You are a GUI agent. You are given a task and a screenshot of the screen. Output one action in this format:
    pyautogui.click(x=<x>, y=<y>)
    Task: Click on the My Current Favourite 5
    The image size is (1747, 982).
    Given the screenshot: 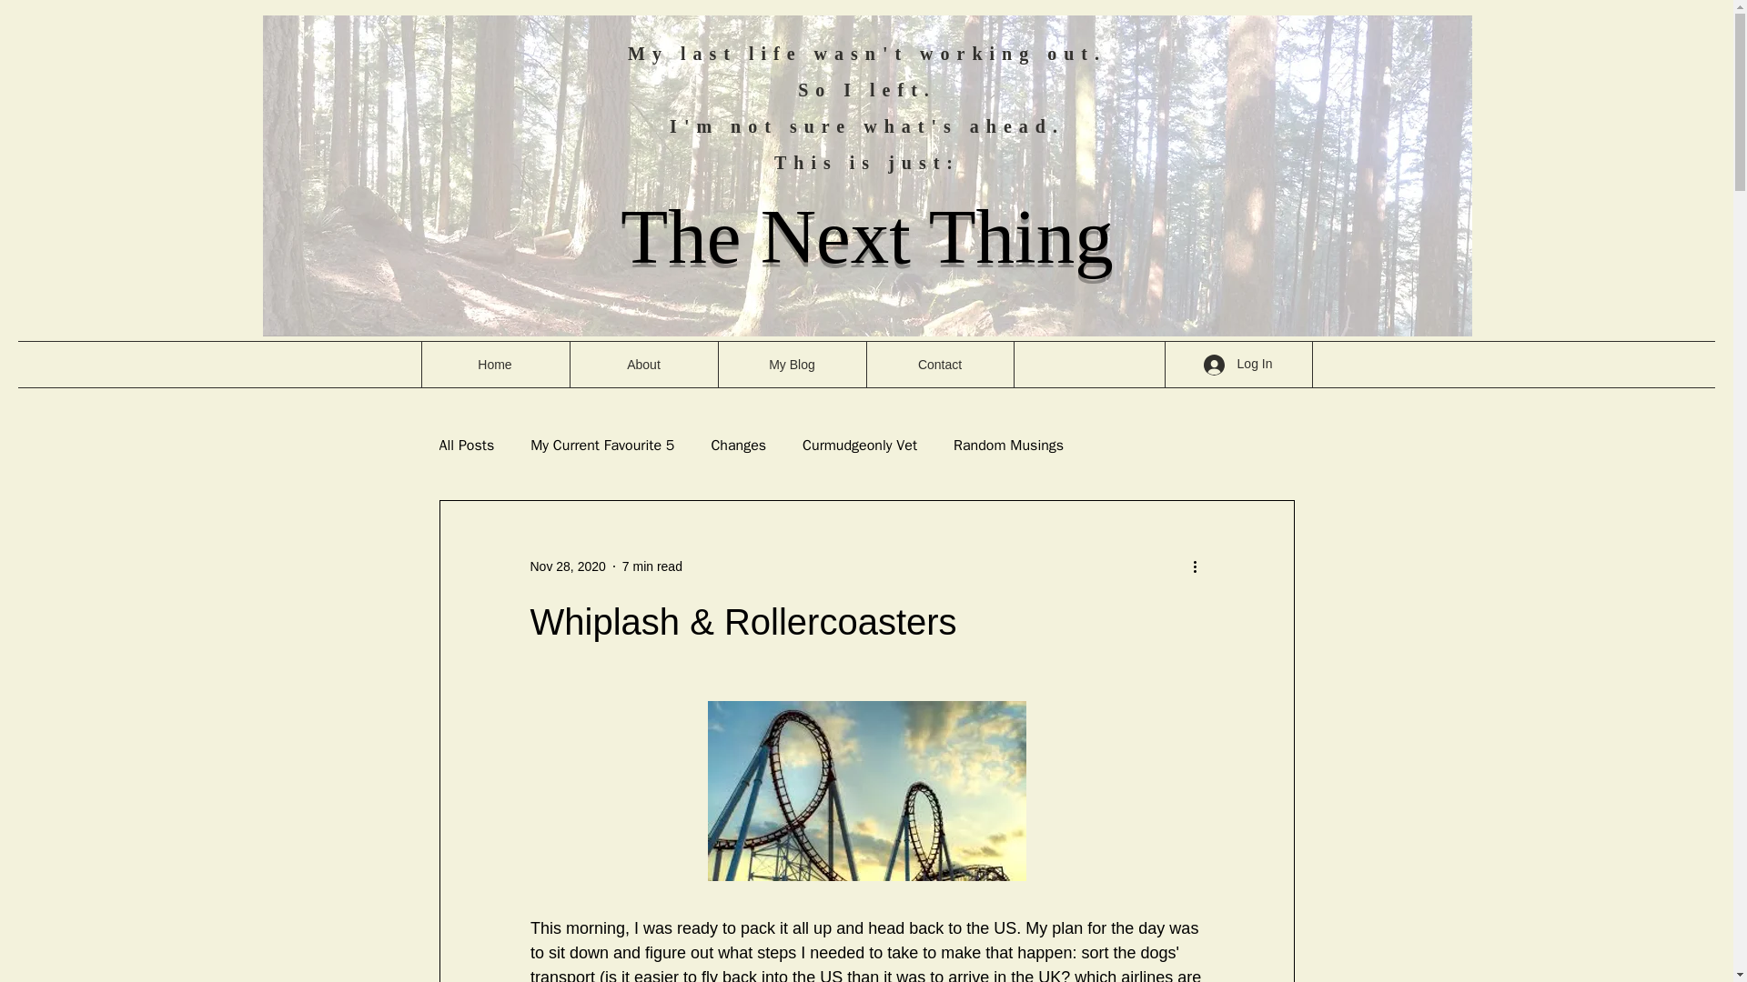 What is the action you would take?
    pyautogui.click(x=602, y=446)
    